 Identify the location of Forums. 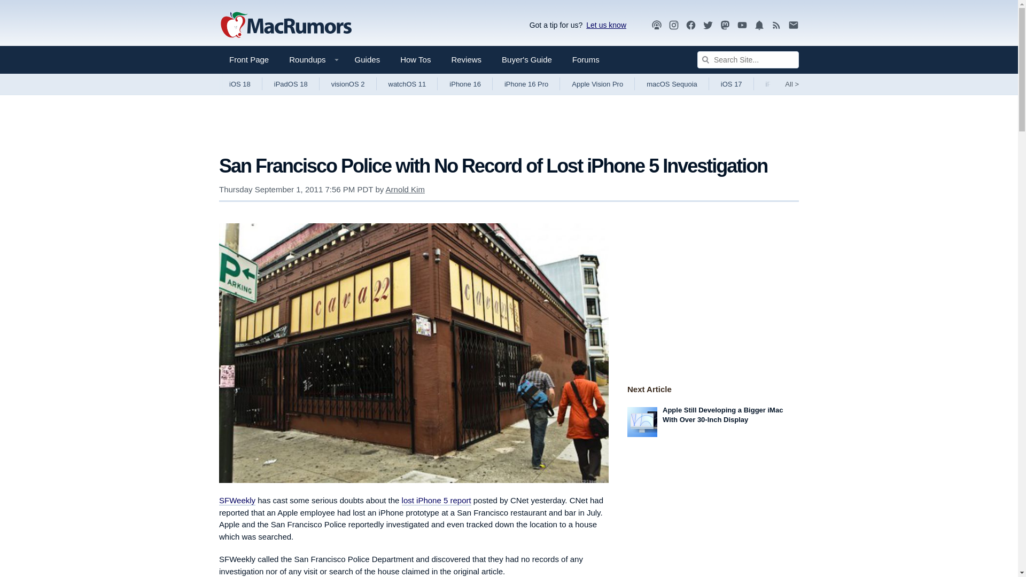
(586, 60).